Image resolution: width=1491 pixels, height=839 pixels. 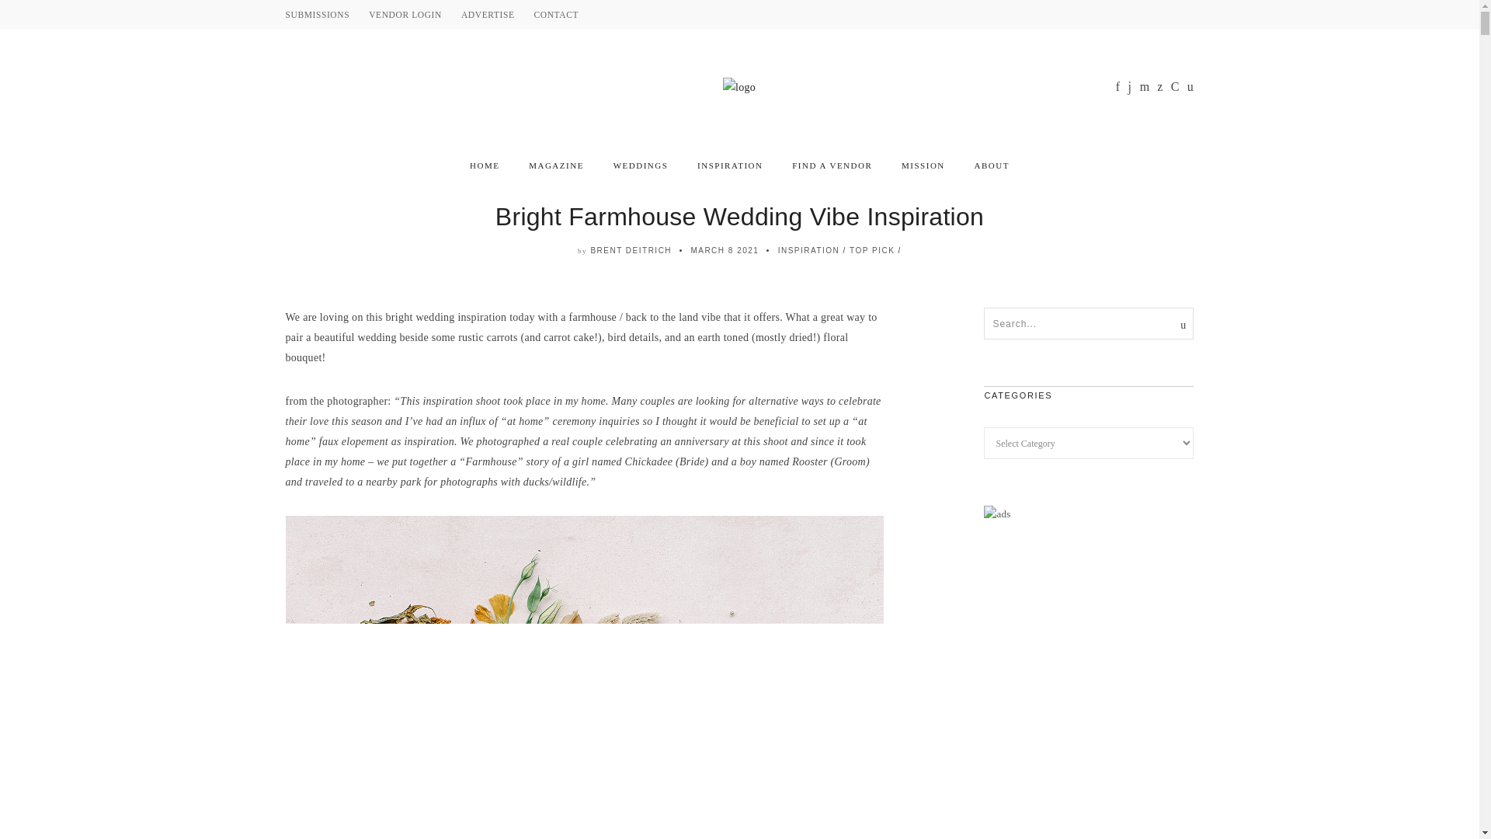 What do you see at coordinates (556, 14) in the screenshot?
I see `CONTACT` at bounding box center [556, 14].